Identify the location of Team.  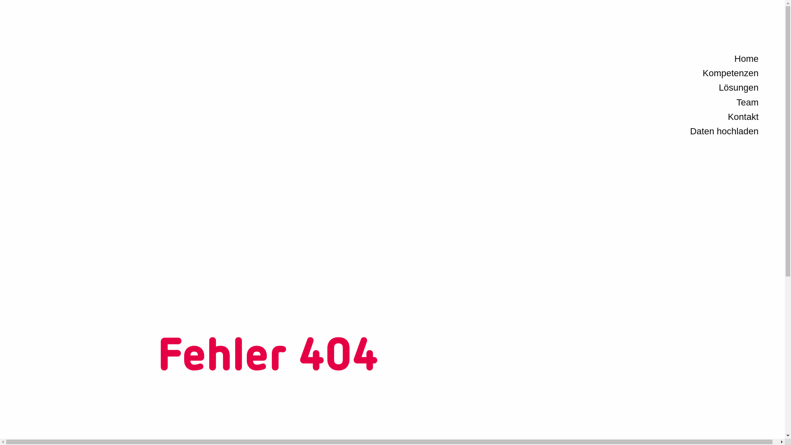
(747, 102).